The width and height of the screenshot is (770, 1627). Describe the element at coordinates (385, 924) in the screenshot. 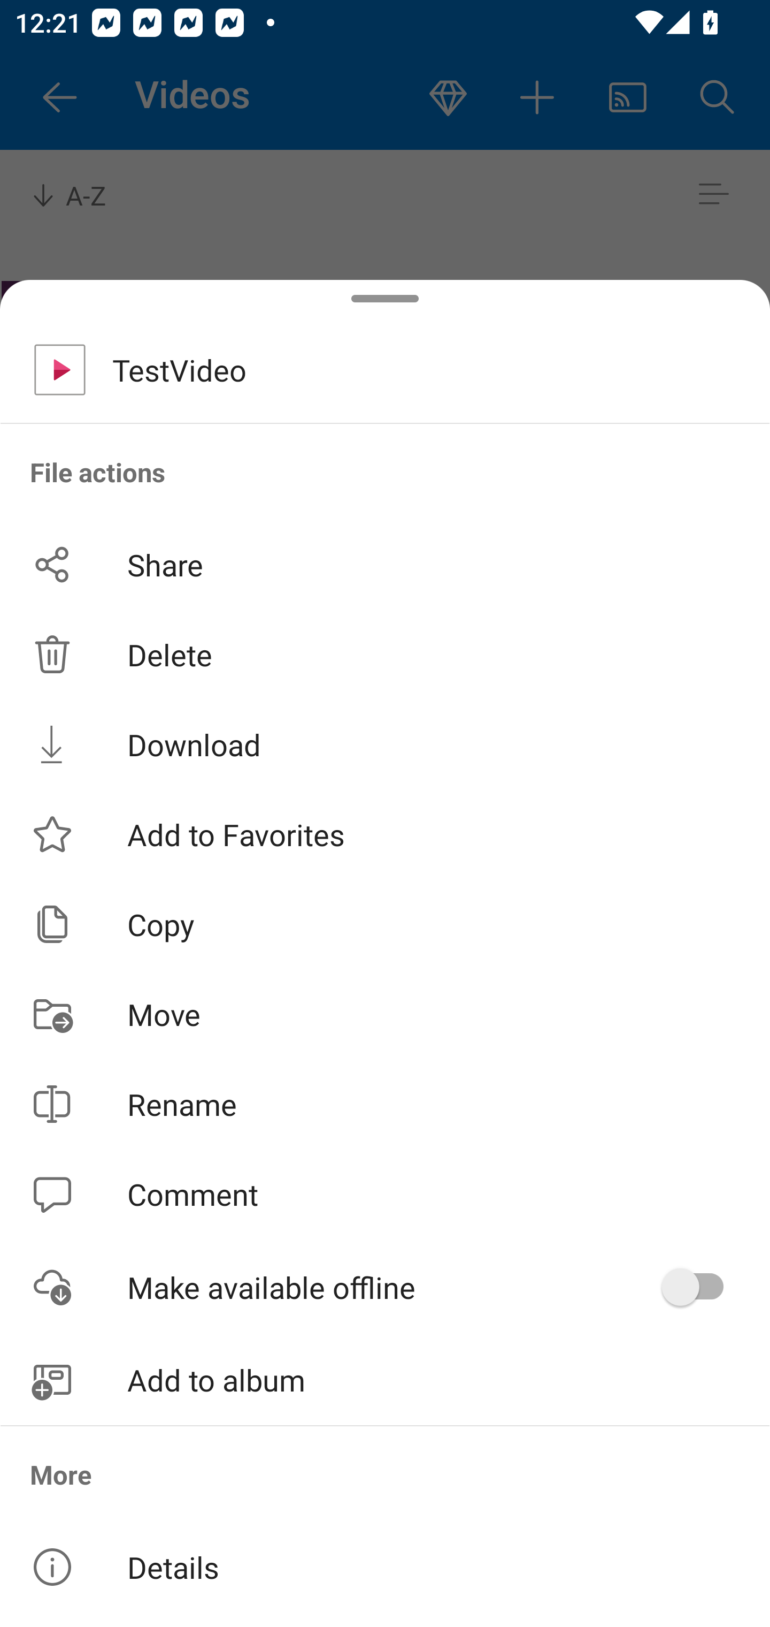

I see `Copy button Copy` at that location.